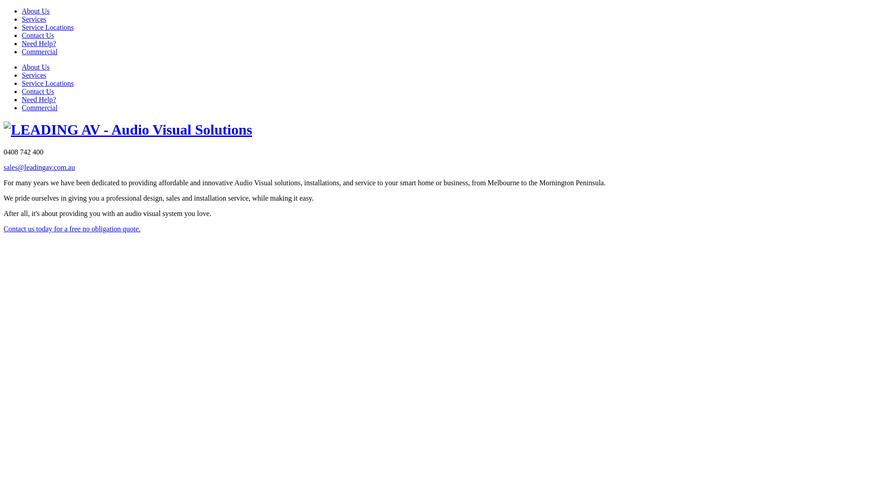 Image resolution: width=869 pixels, height=488 pixels. Describe the element at coordinates (72, 229) in the screenshot. I see `Contact us today for a free no obligation quote.` at that location.